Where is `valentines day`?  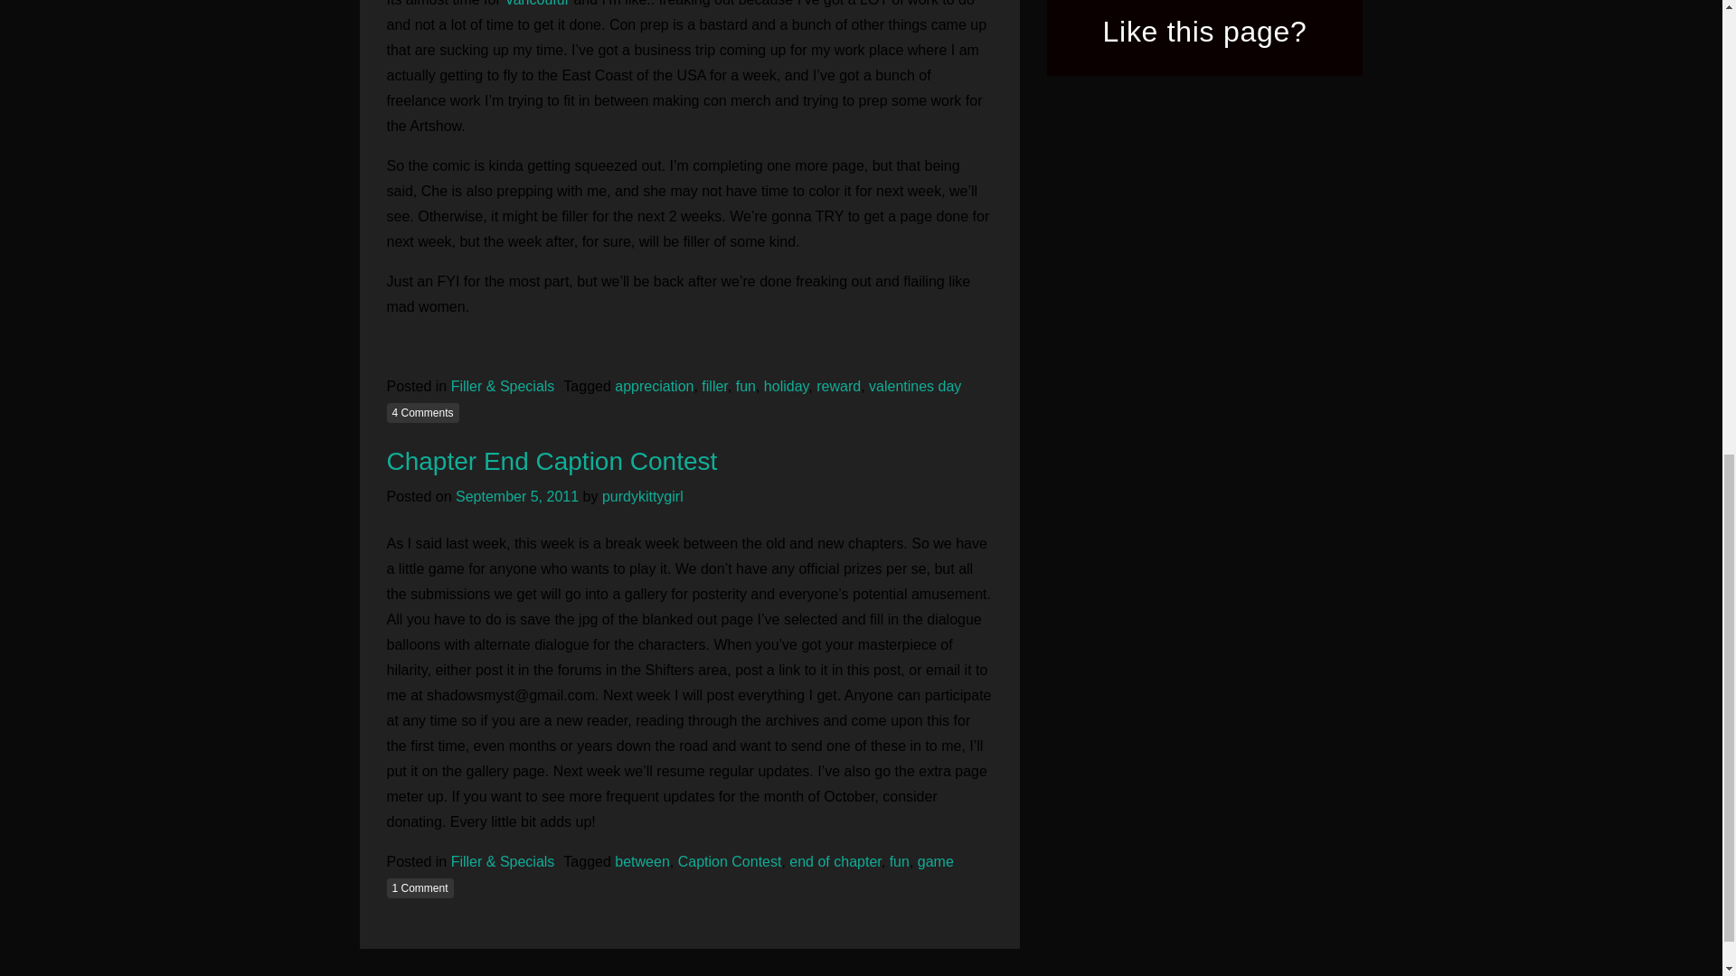 valentines day is located at coordinates (915, 387).